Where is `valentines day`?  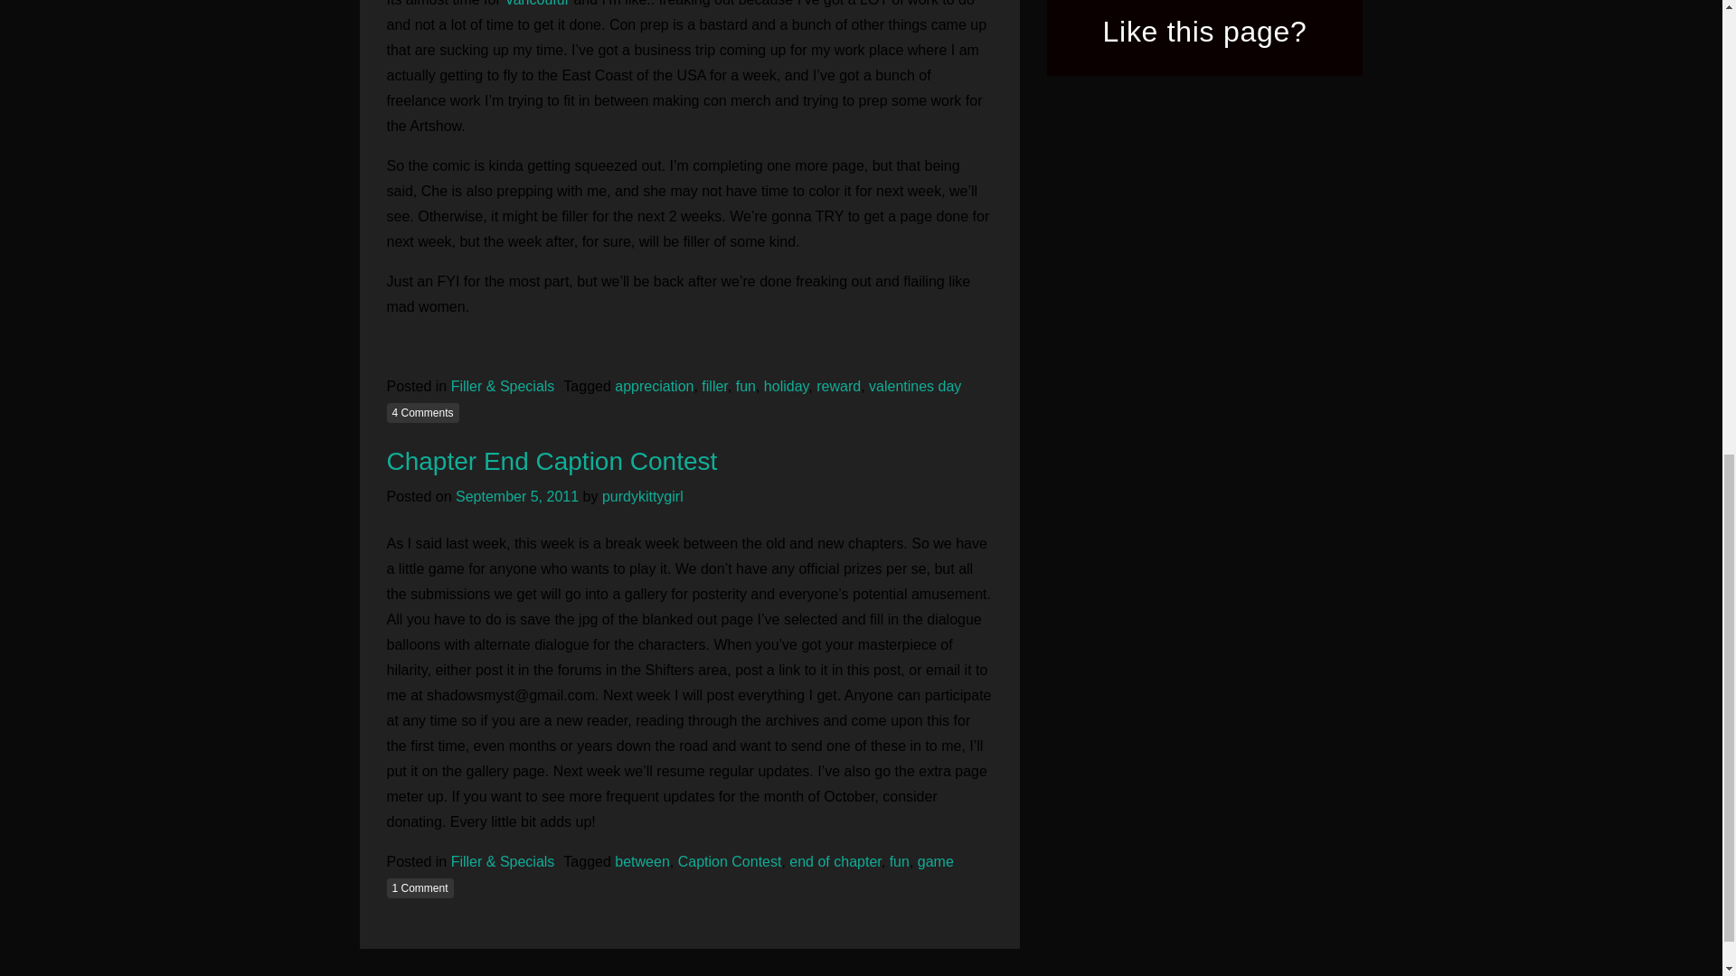 valentines day is located at coordinates (915, 387).